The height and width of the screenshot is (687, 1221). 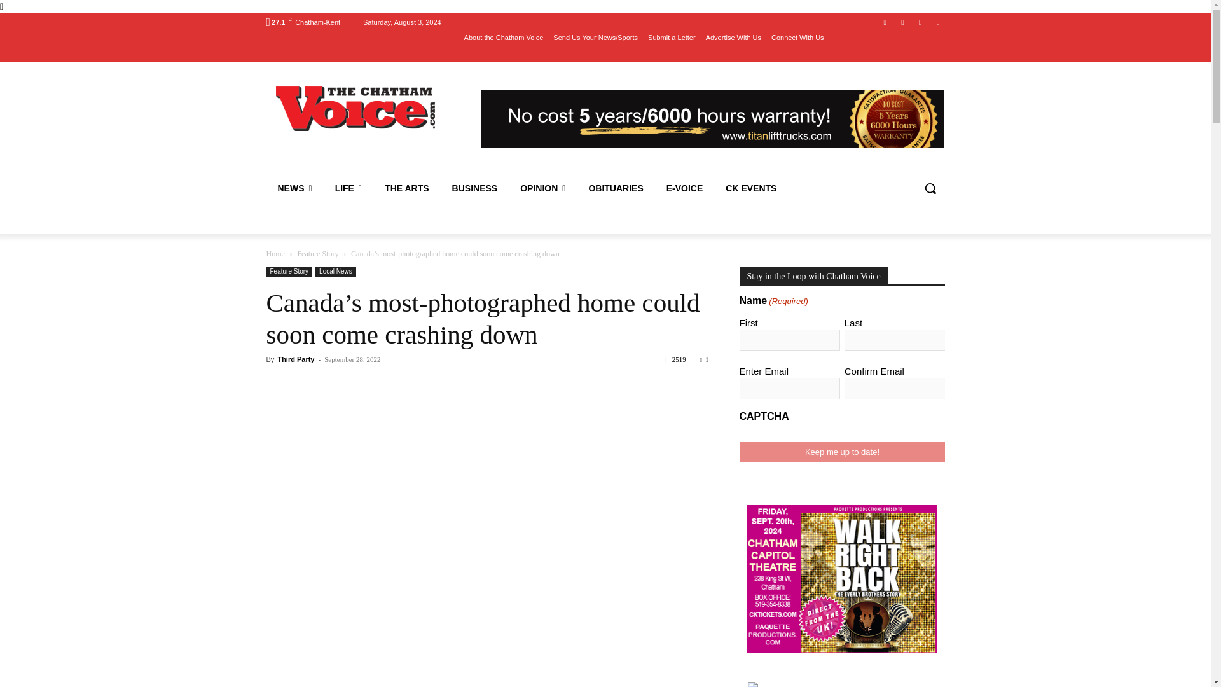 I want to click on THE ARTS, so click(x=406, y=188).